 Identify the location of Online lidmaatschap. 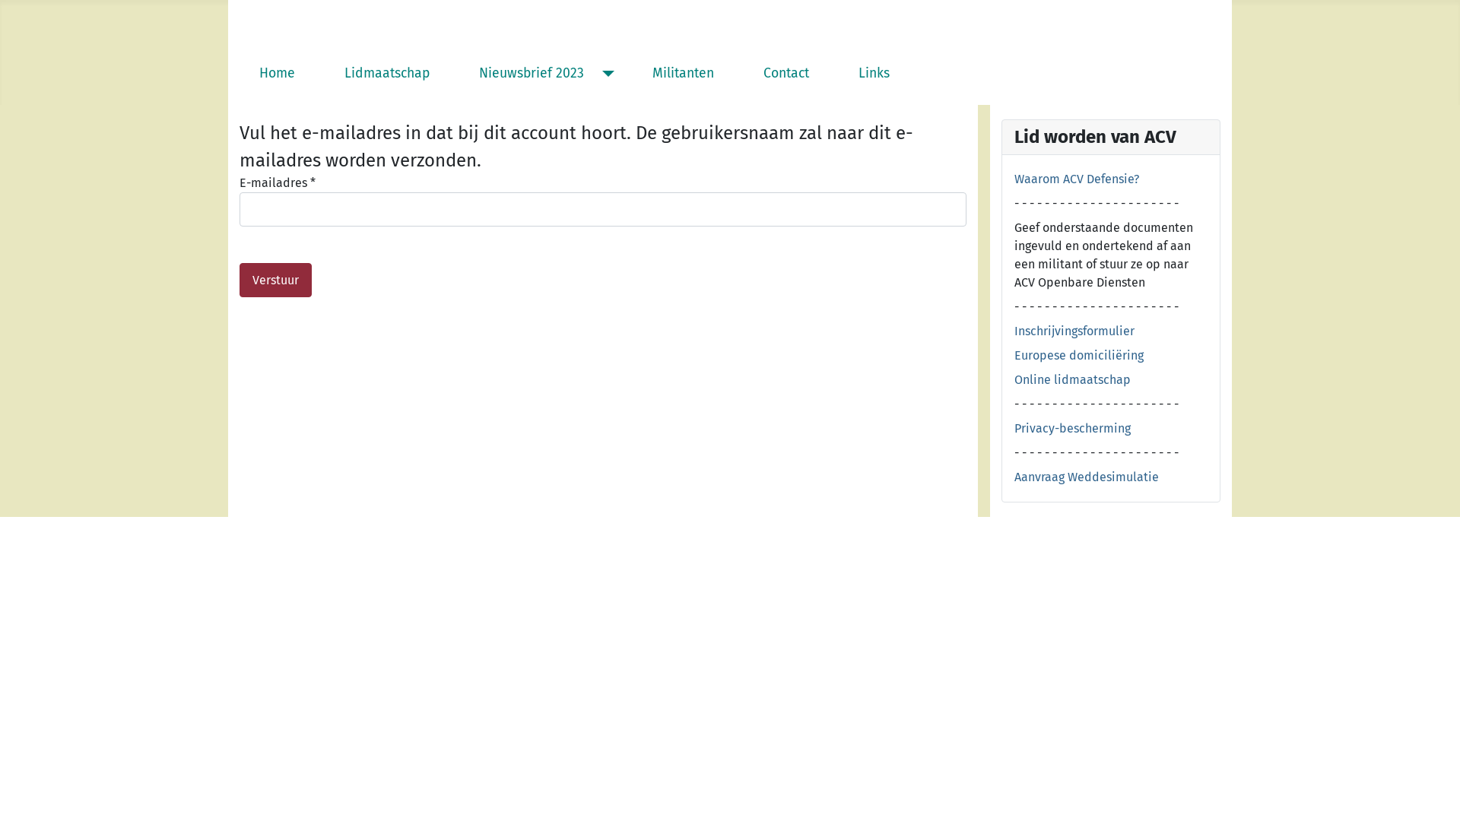
(1072, 379).